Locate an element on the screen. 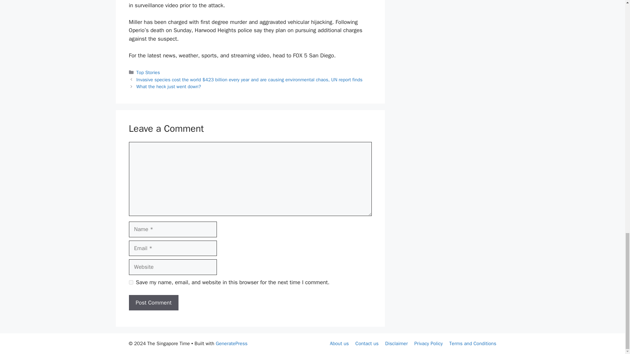 The image size is (630, 354). What the heck just went down? is located at coordinates (169, 87).